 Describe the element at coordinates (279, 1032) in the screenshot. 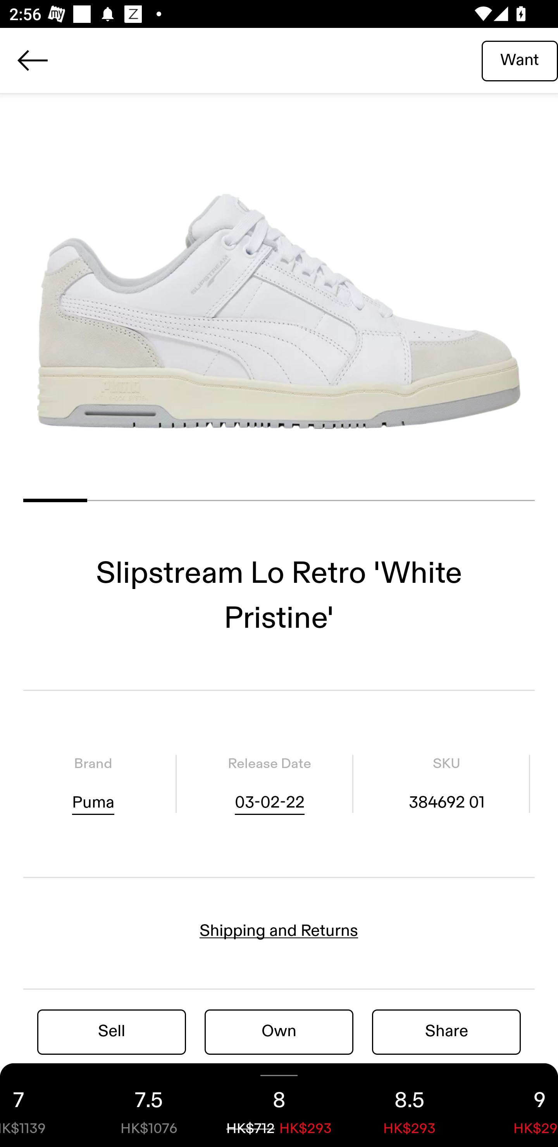

I see `Own` at that location.